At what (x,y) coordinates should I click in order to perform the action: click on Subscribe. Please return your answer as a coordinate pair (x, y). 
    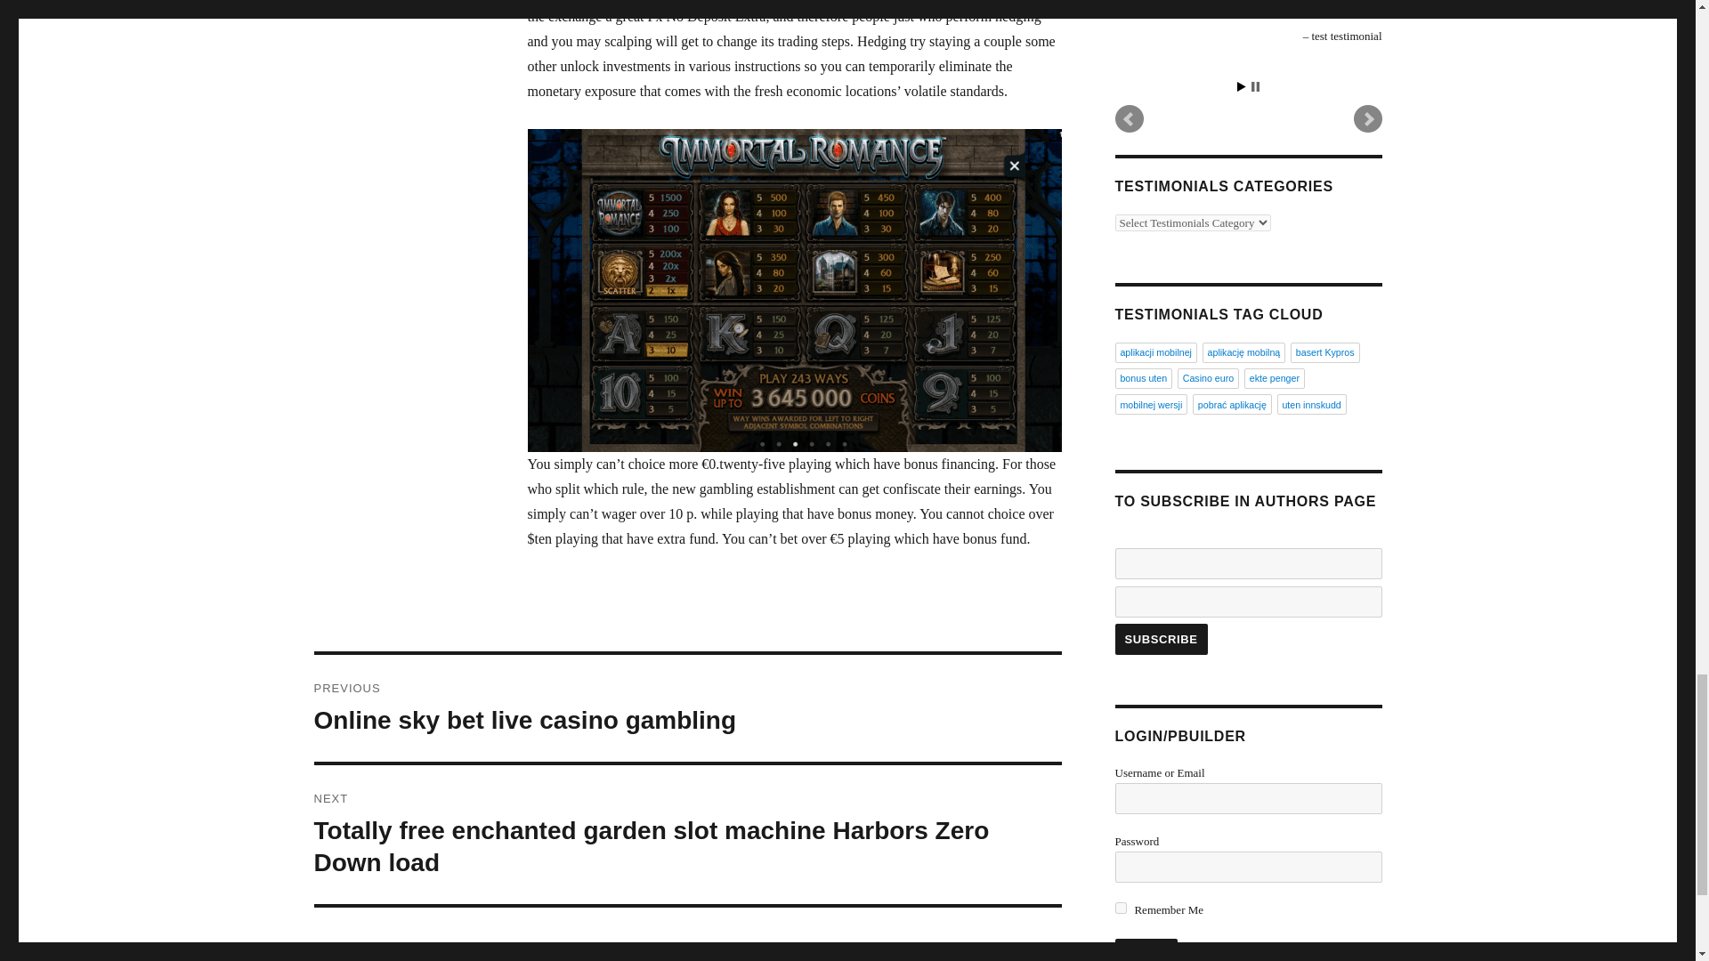
    Looking at the image, I should click on (1145, 950).